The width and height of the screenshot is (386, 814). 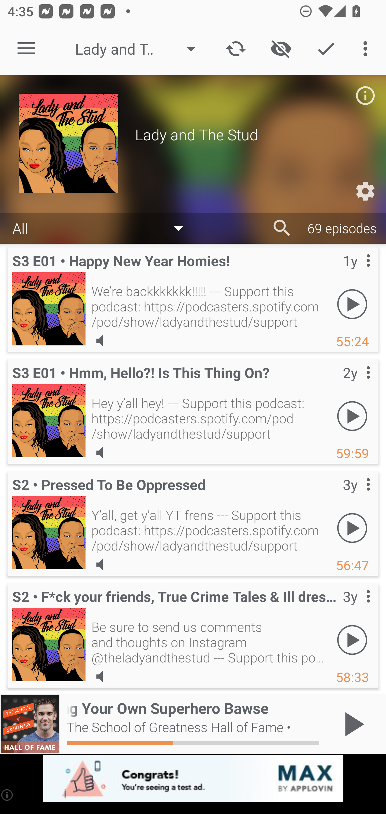 I want to click on Search, so click(x=282, y=228).